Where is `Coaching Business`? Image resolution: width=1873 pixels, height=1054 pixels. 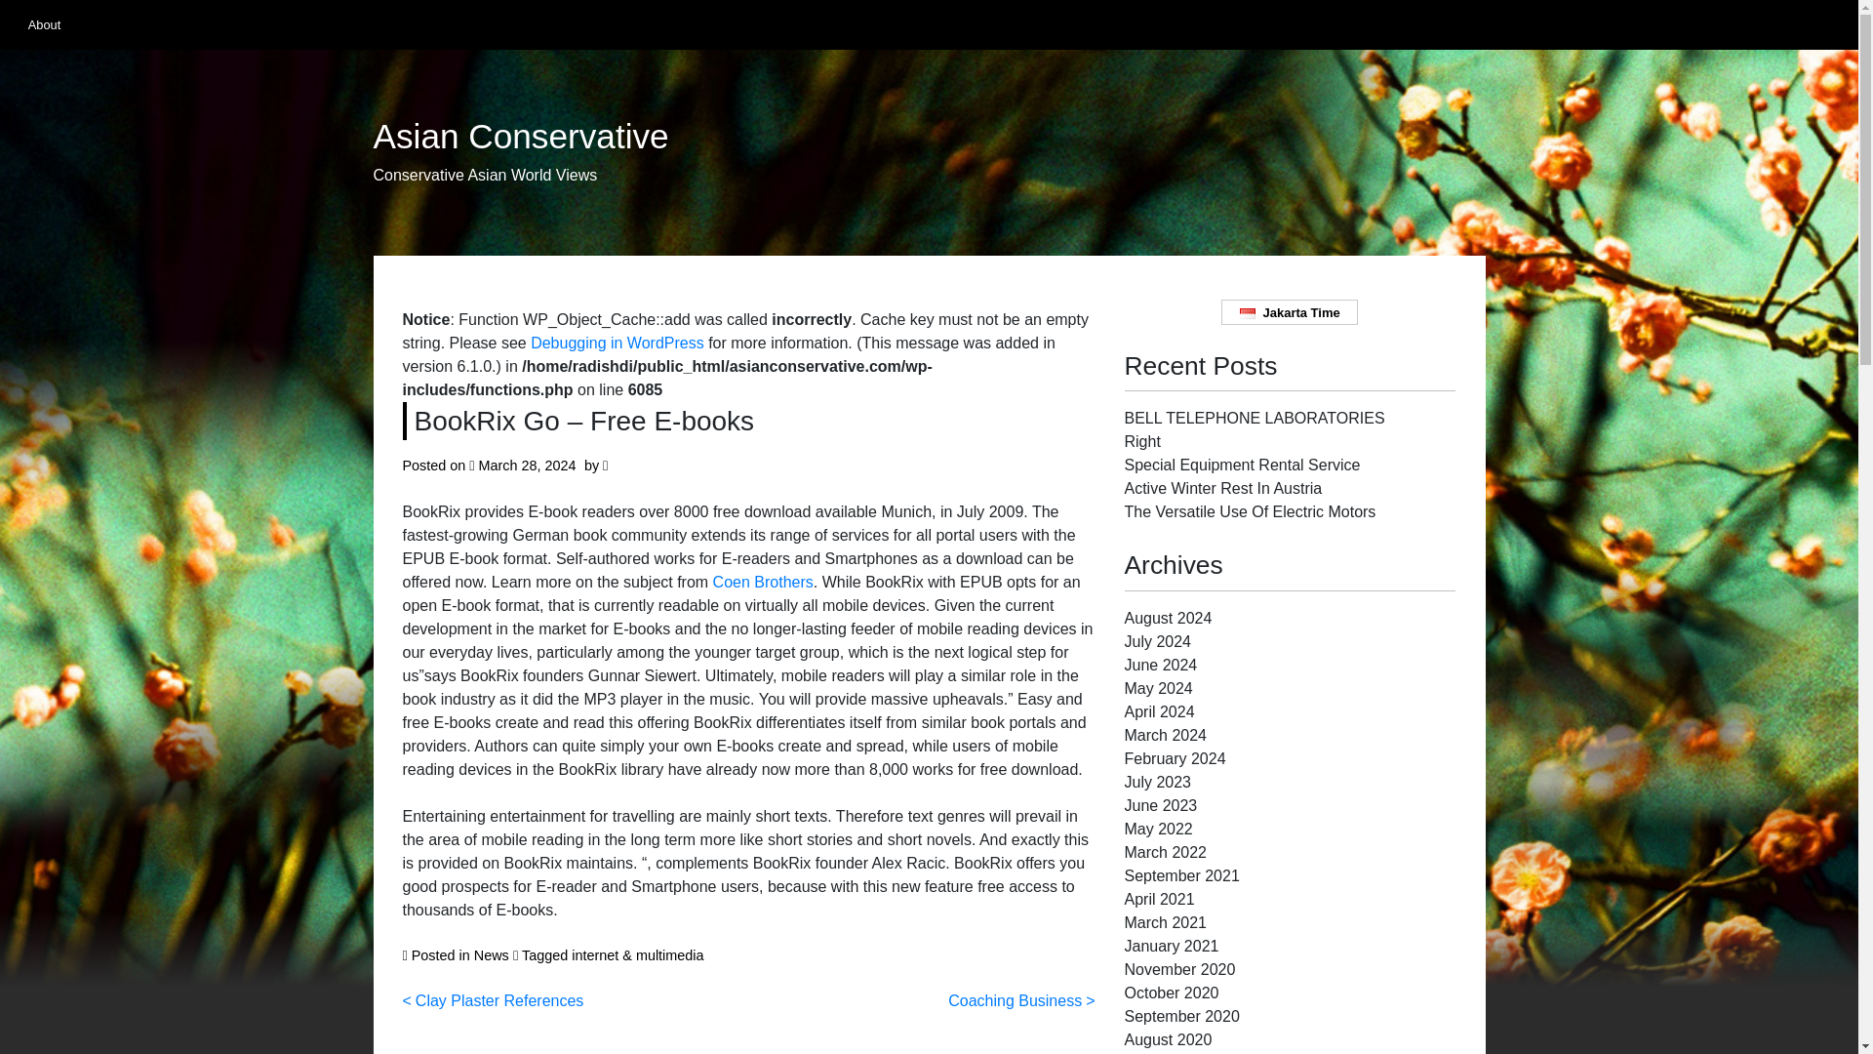
Coaching Business is located at coordinates (1020, 1000).